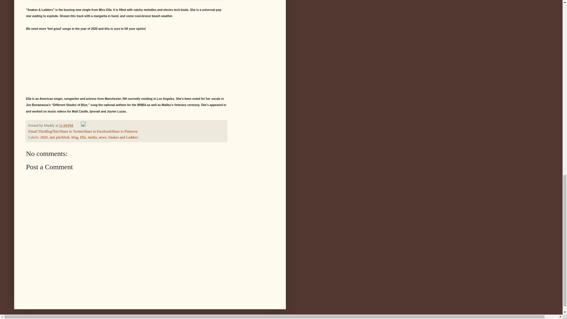 The height and width of the screenshot is (319, 567). I want to click on blog, so click(74, 137).